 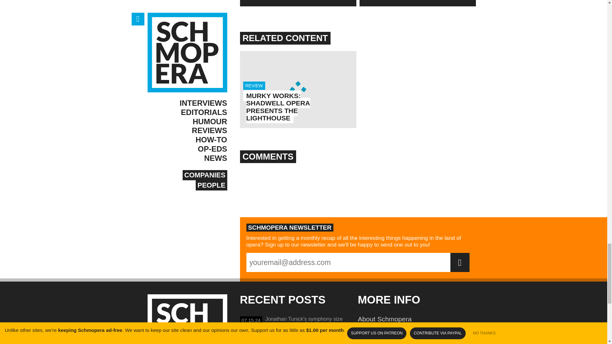 What do you see at coordinates (298, 3) in the screenshot?
I see `Our Authors` at bounding box center [298, 3].